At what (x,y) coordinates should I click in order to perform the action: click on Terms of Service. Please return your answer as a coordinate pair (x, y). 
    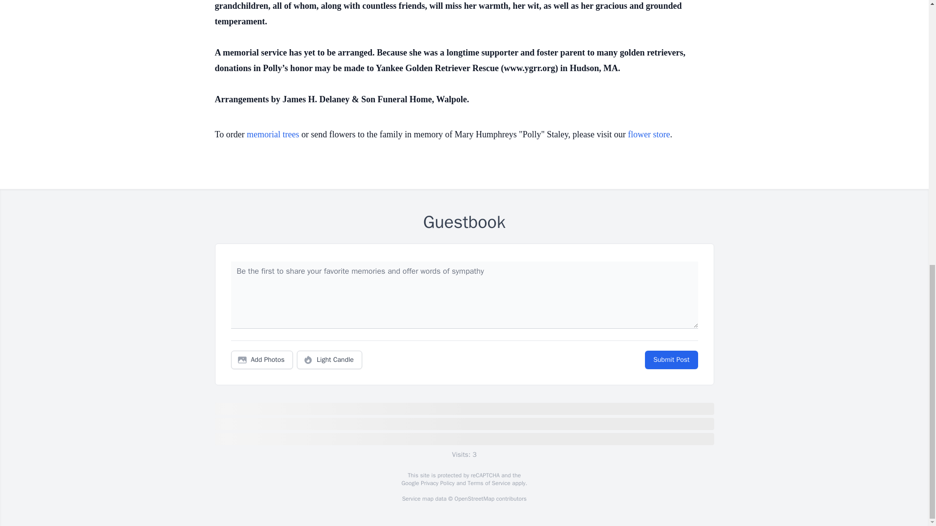
    Looking at the image, I should click on (488, 483).